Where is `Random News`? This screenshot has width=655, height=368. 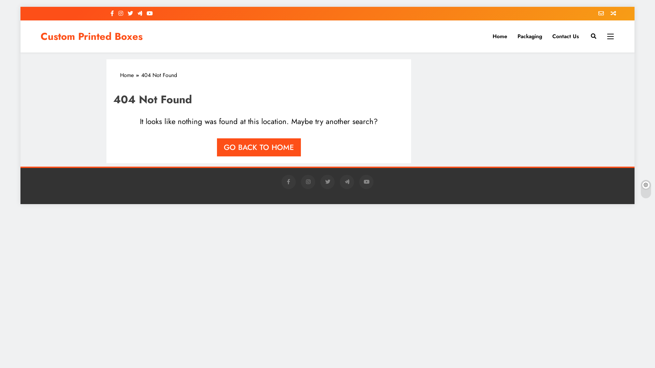
Random News is located at coordinates (611, 14).